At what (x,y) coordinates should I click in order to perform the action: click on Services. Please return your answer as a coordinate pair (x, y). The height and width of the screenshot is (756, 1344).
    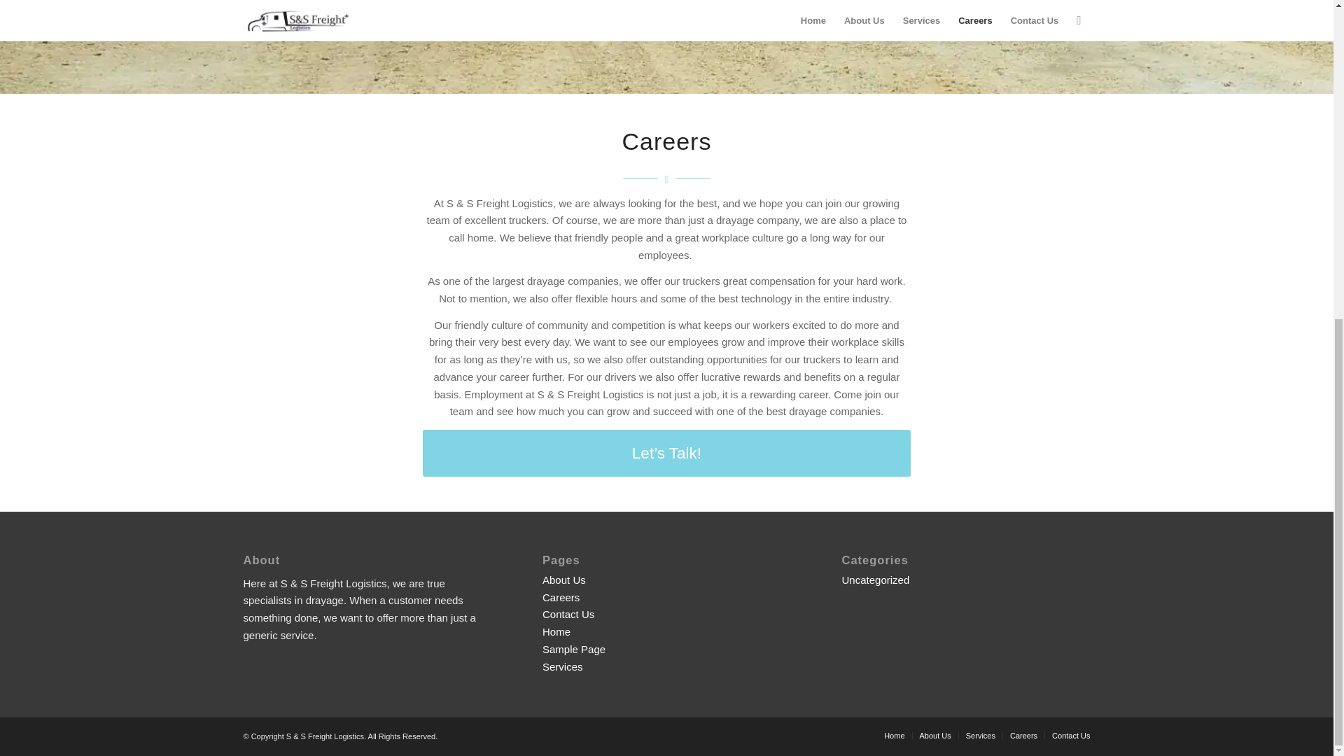
    Looking at the image, I should click on (563, 666).